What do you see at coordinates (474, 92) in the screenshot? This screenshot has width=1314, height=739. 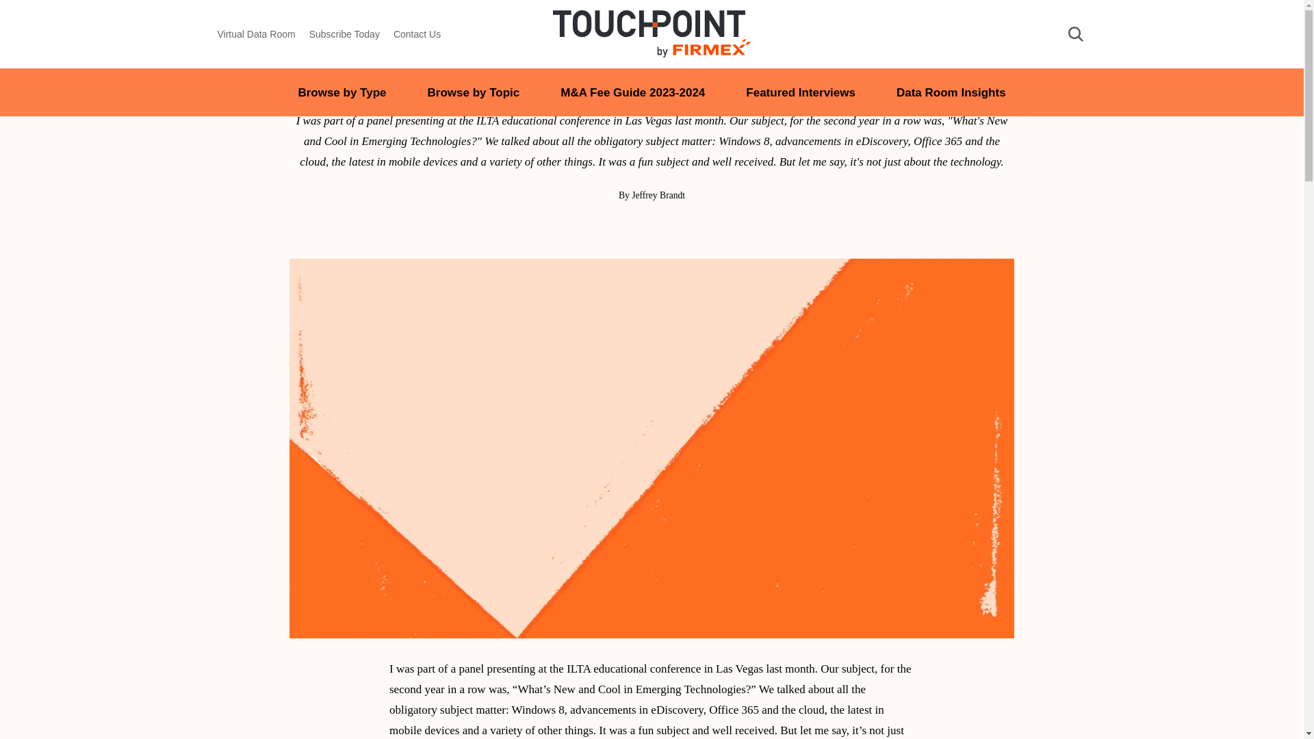 I see `Browse by Topic` at bounding box center [474, 92].